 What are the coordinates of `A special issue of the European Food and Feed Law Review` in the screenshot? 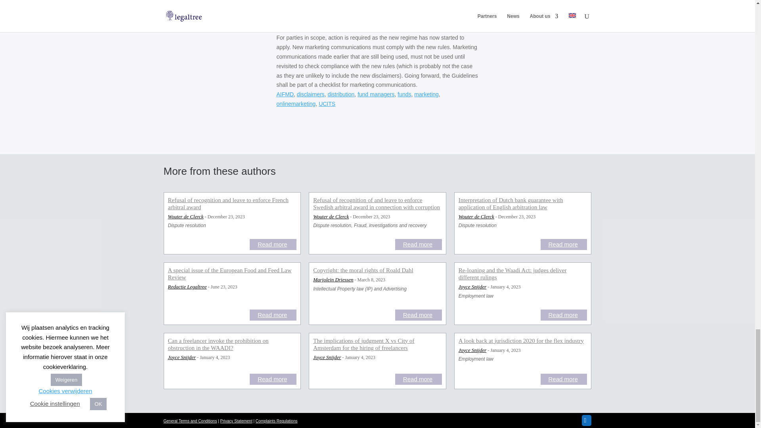 It's located at (232, 274).